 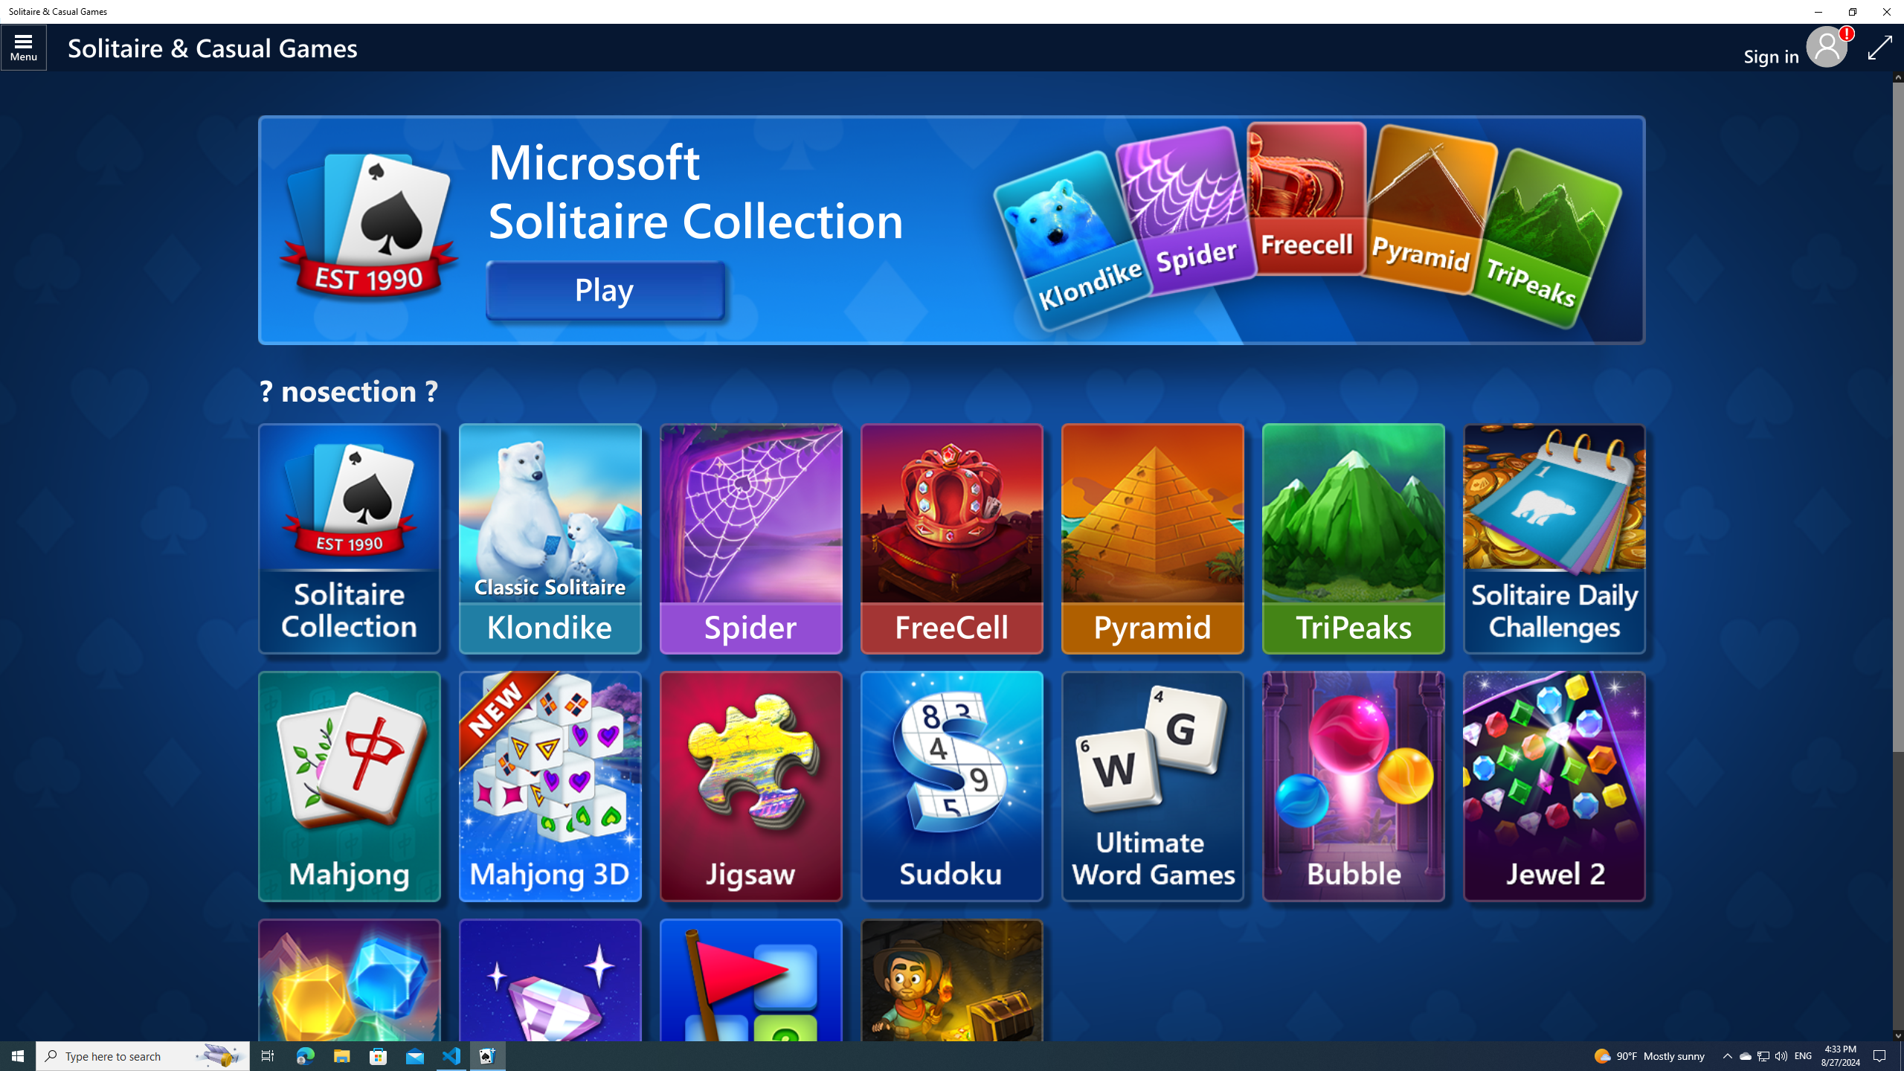 I want to click on AutomationID: up_arrow_0, so click(x=1898, y=77).